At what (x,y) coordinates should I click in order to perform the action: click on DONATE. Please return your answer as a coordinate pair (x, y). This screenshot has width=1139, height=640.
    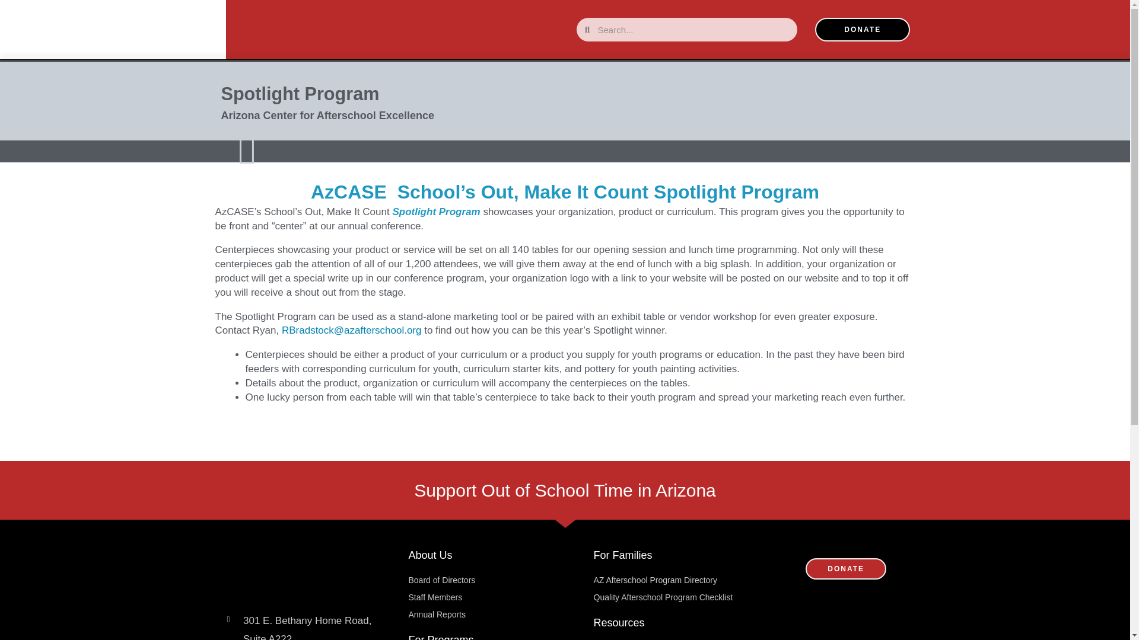
    Looking at the image, I should click on (863, 30).